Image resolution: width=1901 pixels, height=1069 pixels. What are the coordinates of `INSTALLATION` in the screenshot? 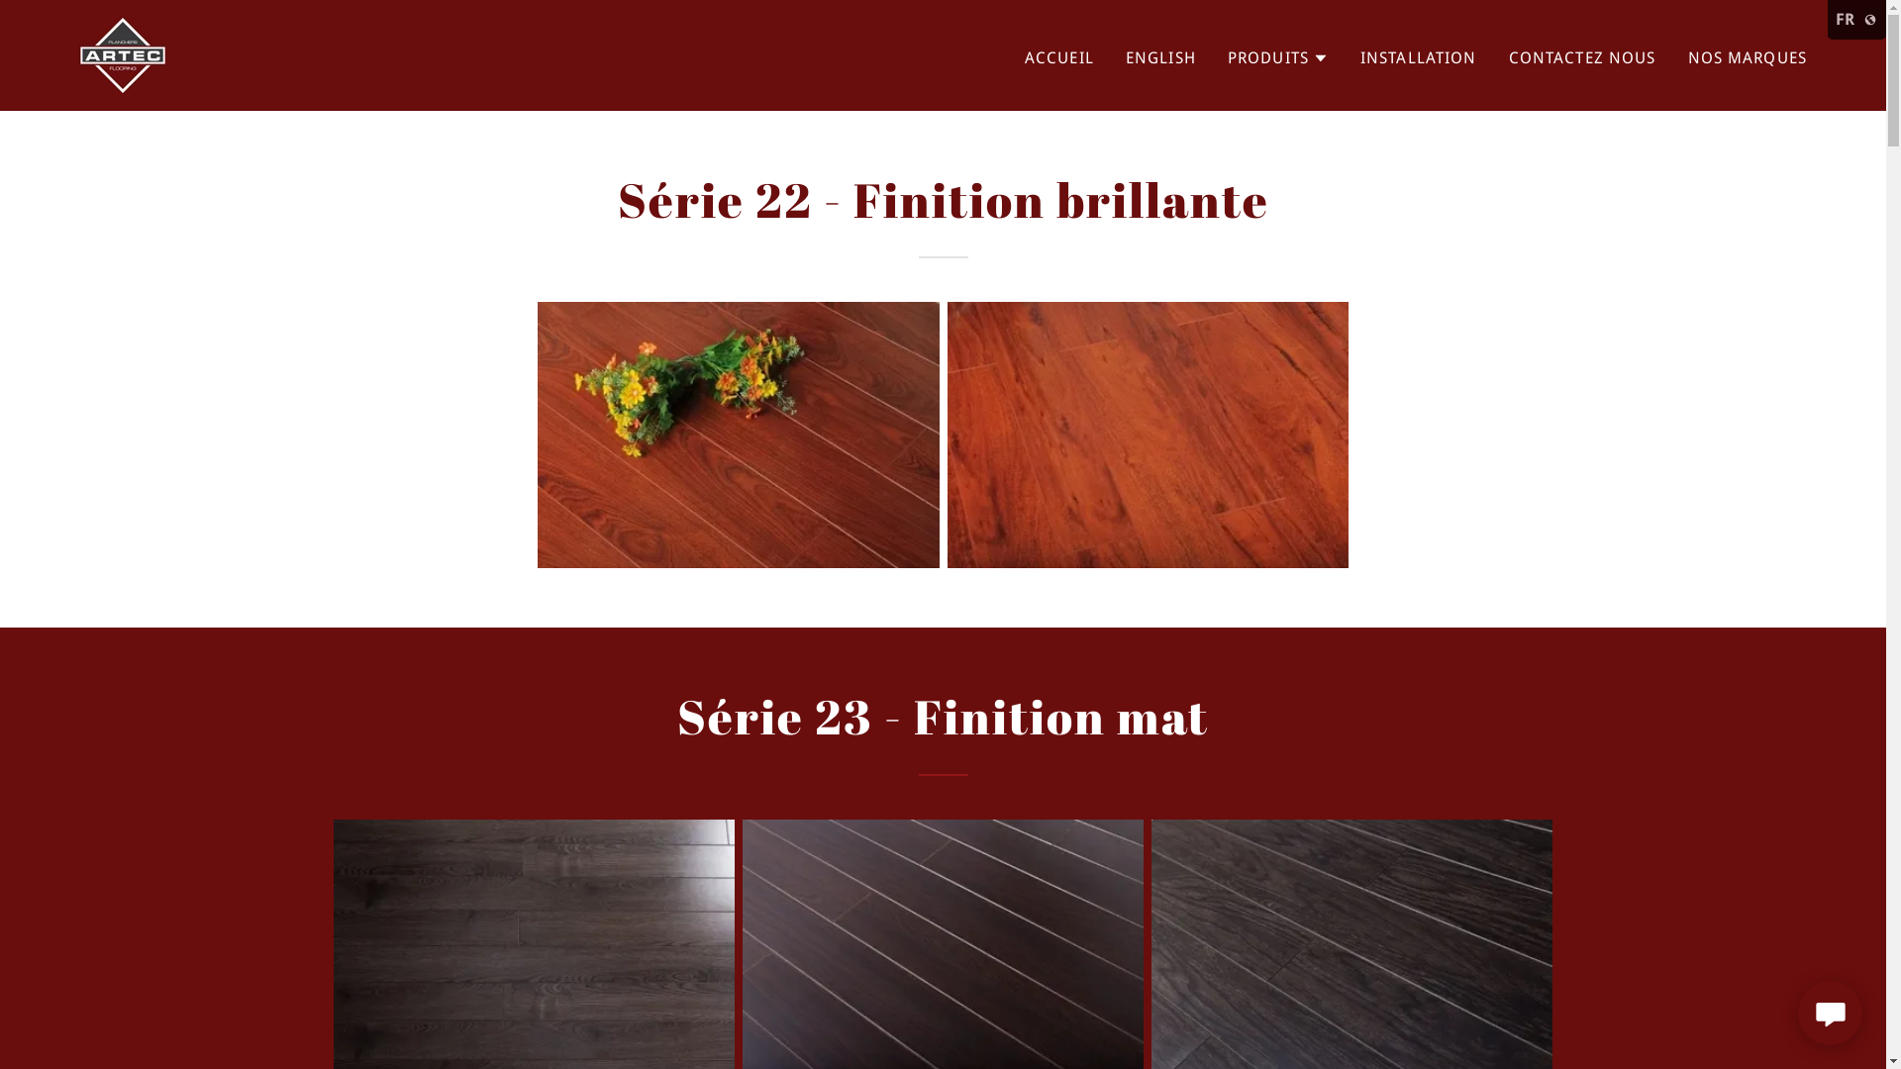 It's located at (1419, 57).